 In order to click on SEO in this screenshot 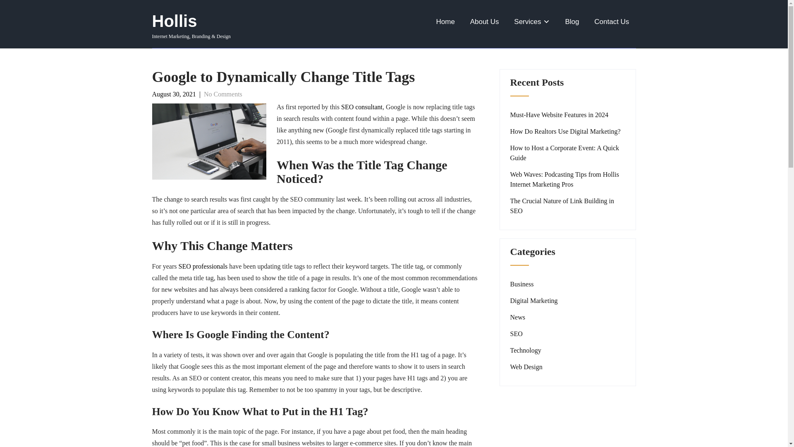, I will do `click(516, 333)`.